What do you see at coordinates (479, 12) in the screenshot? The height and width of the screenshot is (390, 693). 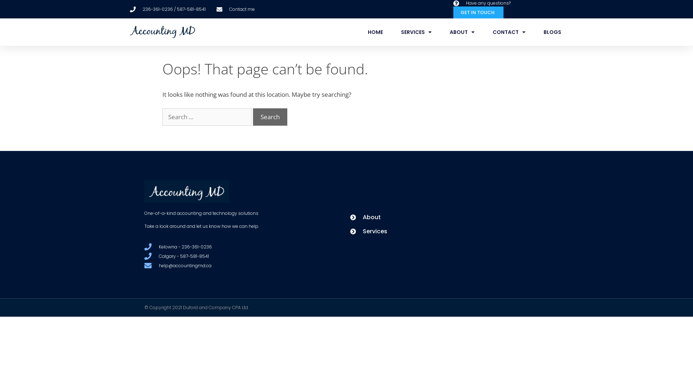 I see `GET IN TOUCH` at bounding box center [479, 12].